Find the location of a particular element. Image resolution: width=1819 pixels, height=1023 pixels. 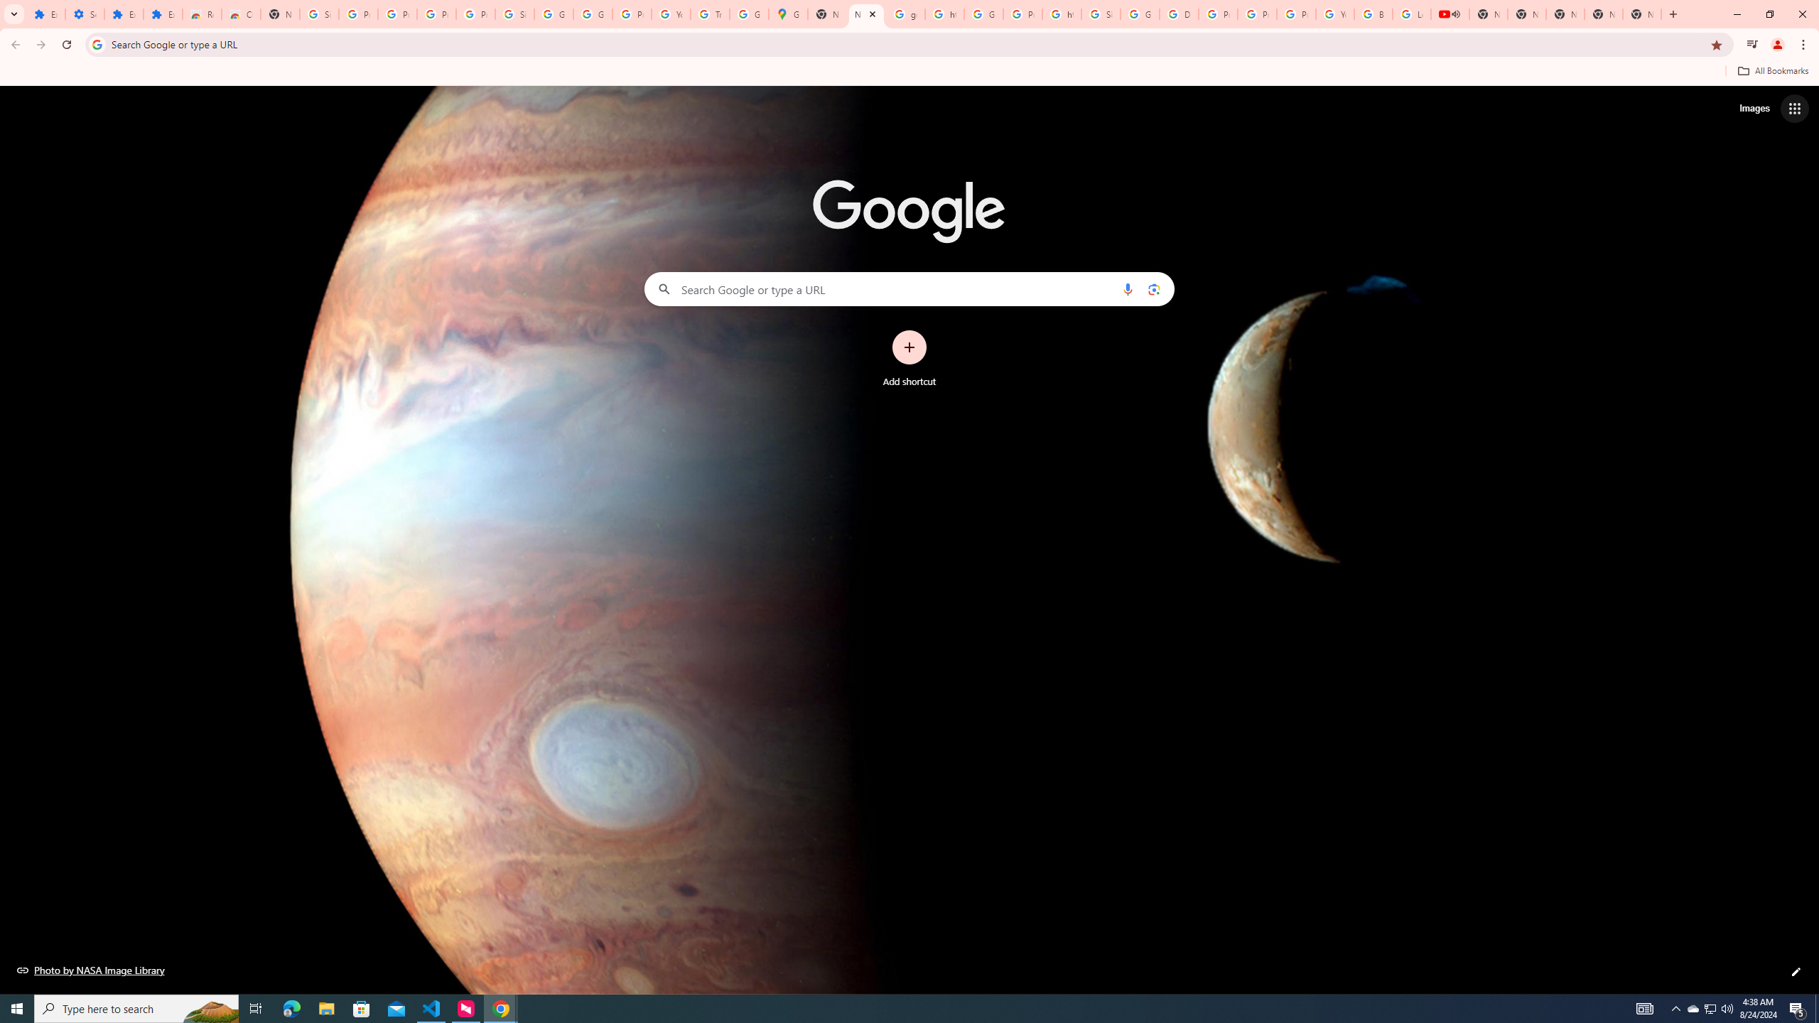

Search for Images  is located at coordinates (1754, 109).